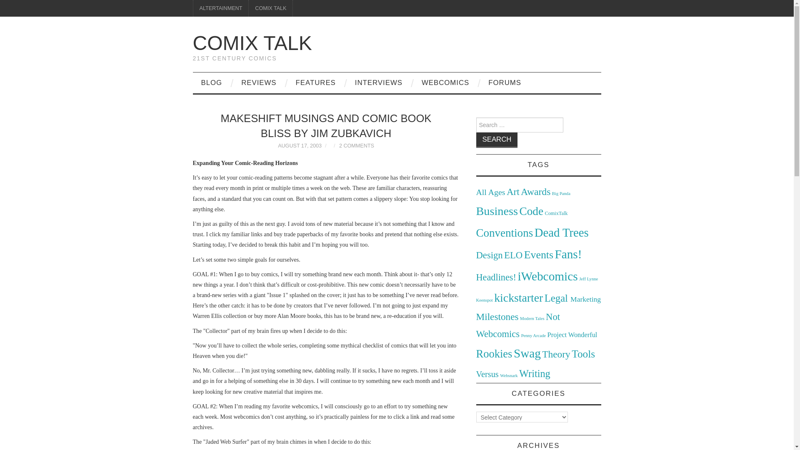  Describe the element at coordinates (518, 297) in the screenshot. I see `kickstarter` at that location.